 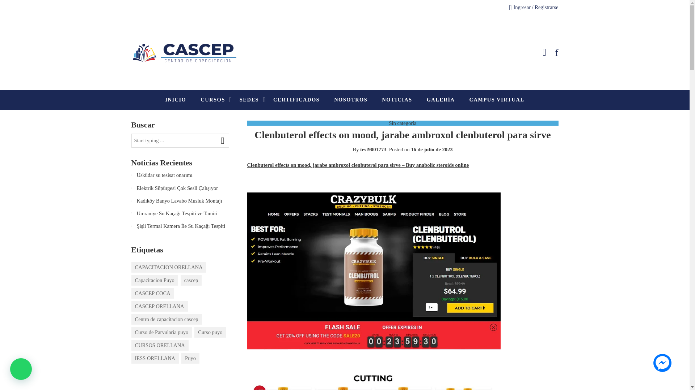 I want to click on 16 de julio de 2023, so click(x=431, y=149).